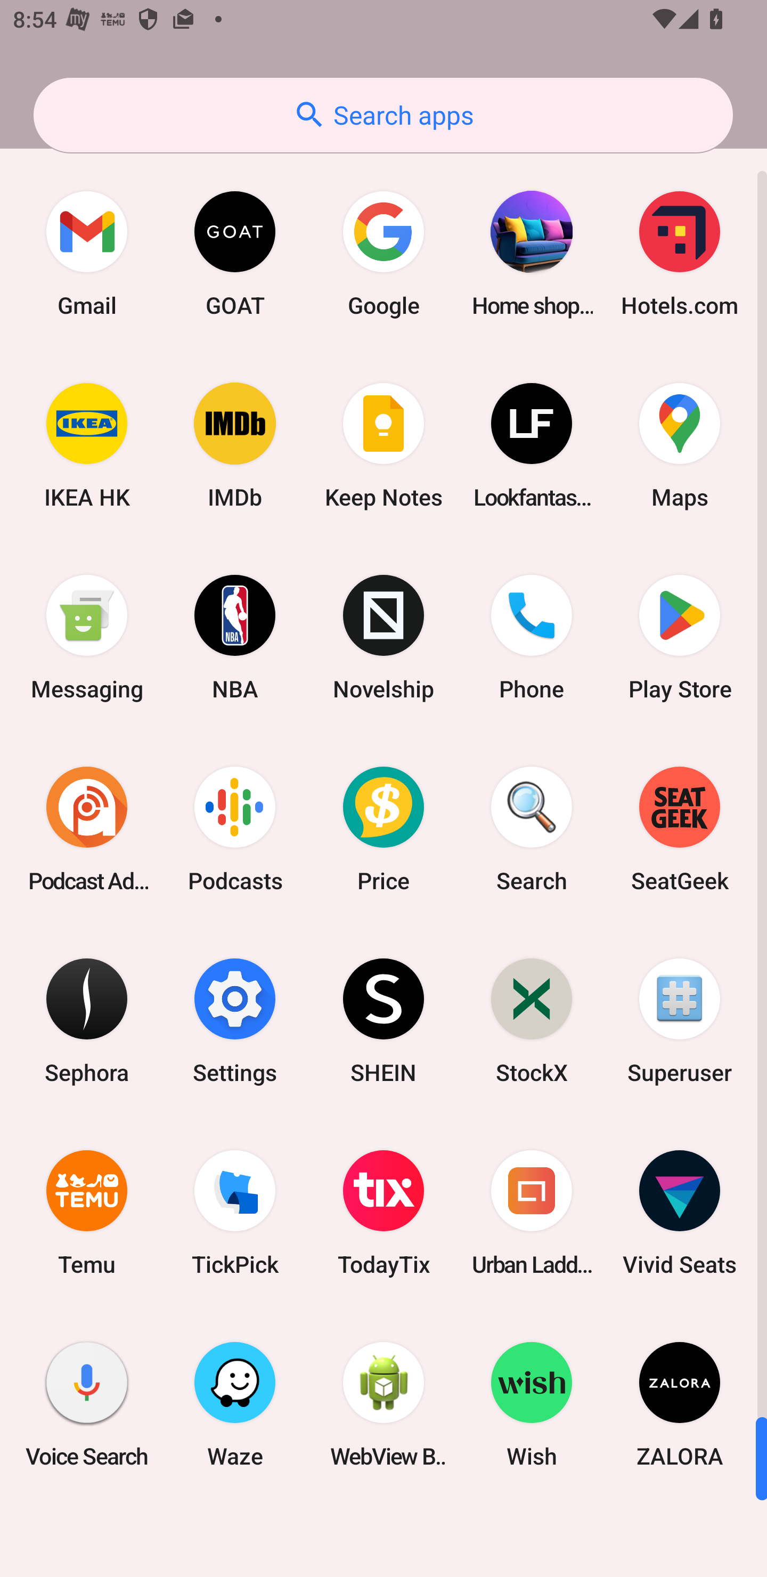 The height and width of the screenshot is (1577, 767). What do you see at coordinates (235, 445) in the screenshot?
I see `IMDb` at bounding box center [235, 445].